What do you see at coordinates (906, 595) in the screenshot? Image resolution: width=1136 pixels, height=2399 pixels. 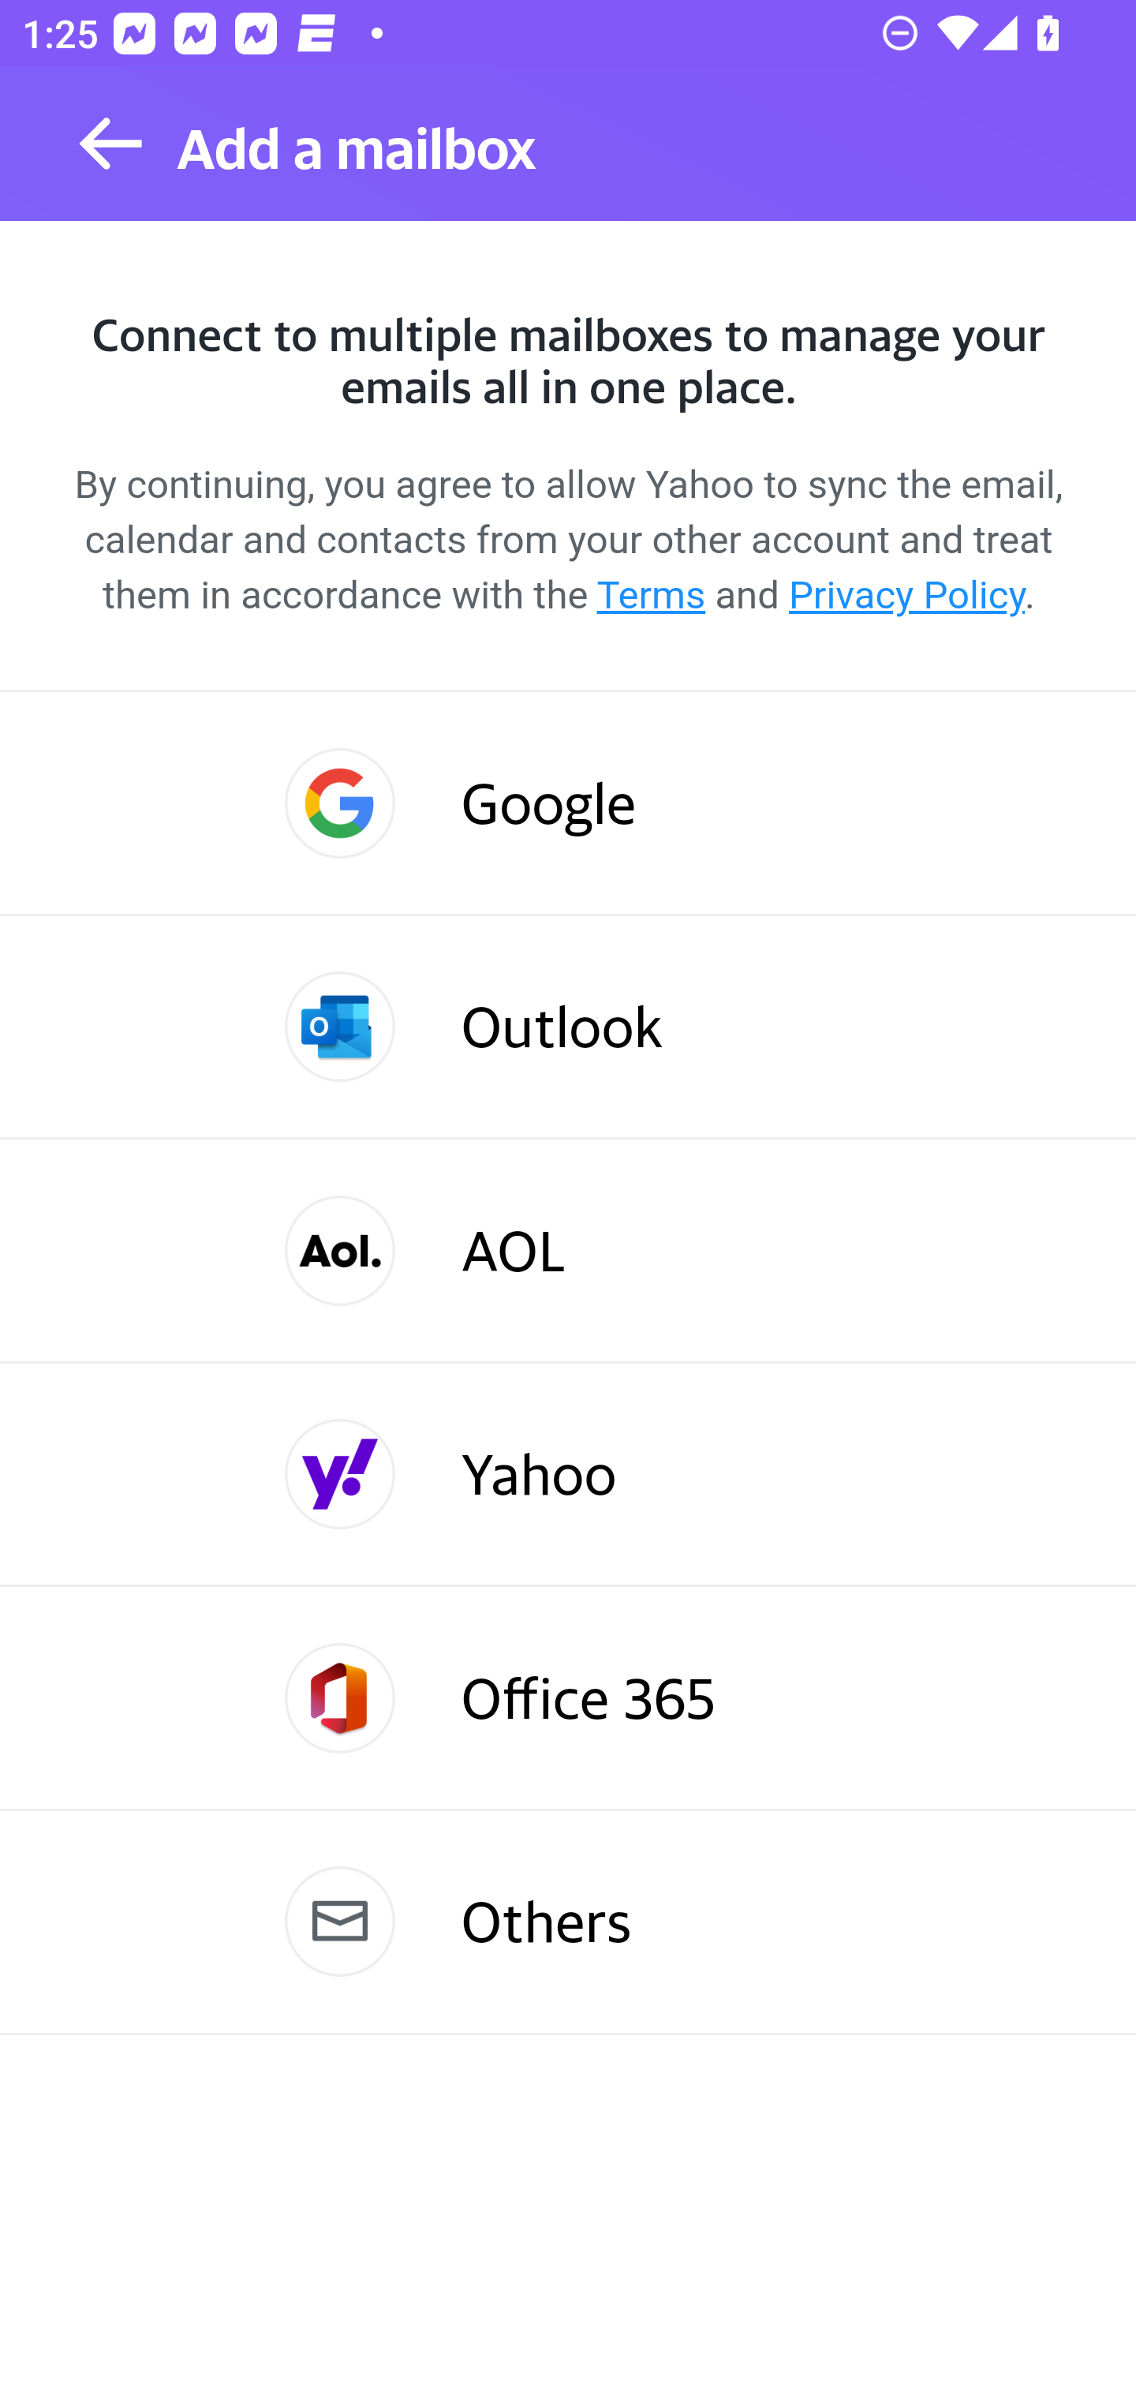 I see `Privacy Policy` at bounding box center [906, 595].